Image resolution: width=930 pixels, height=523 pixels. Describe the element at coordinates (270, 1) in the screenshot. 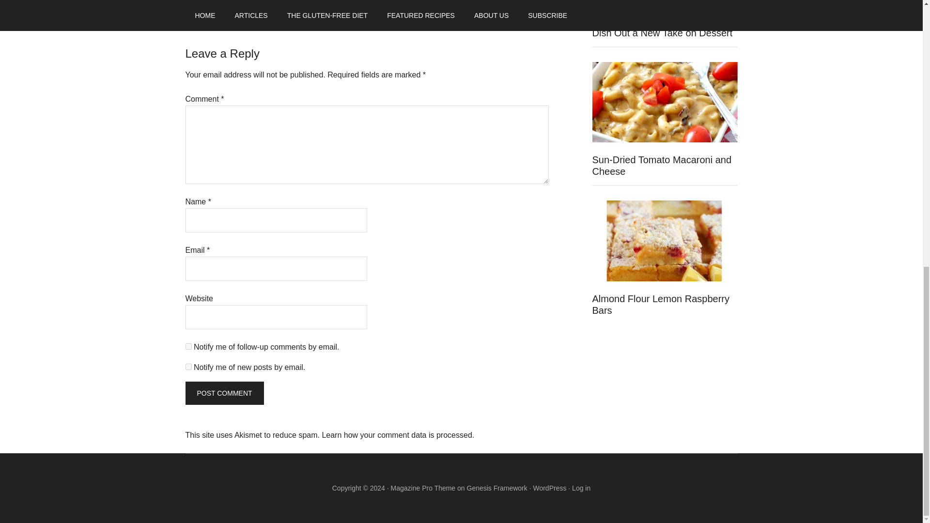

I see `Click to share on Reddit` at that location.